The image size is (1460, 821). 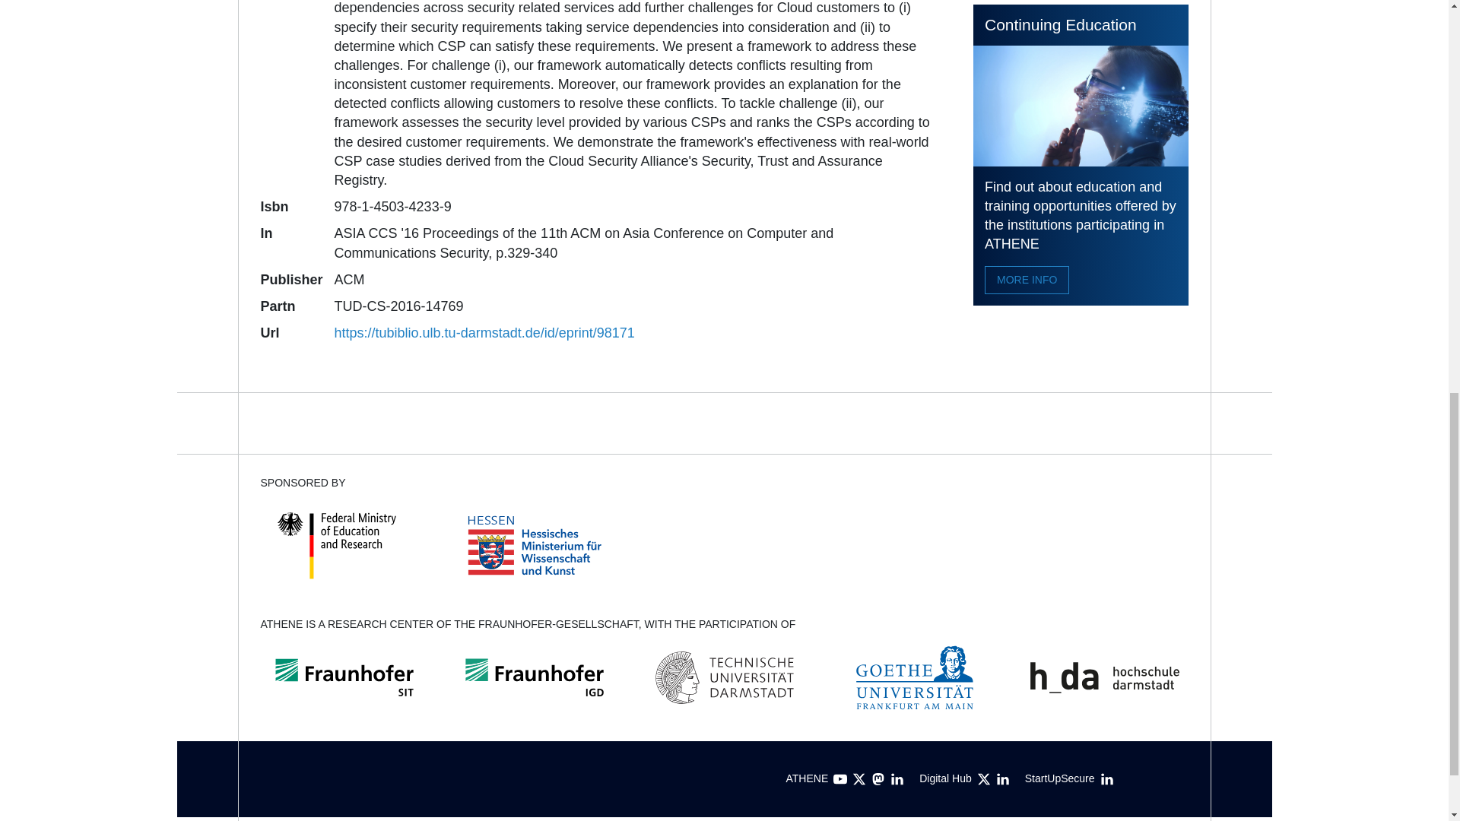 I want to click on LinkedIn, so click(x=1002, y=778).